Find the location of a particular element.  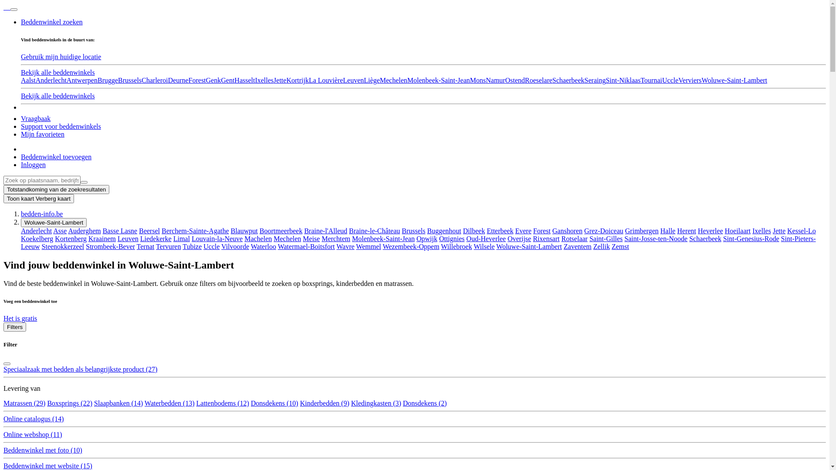

Brugge is located at coordinates (108, 80).